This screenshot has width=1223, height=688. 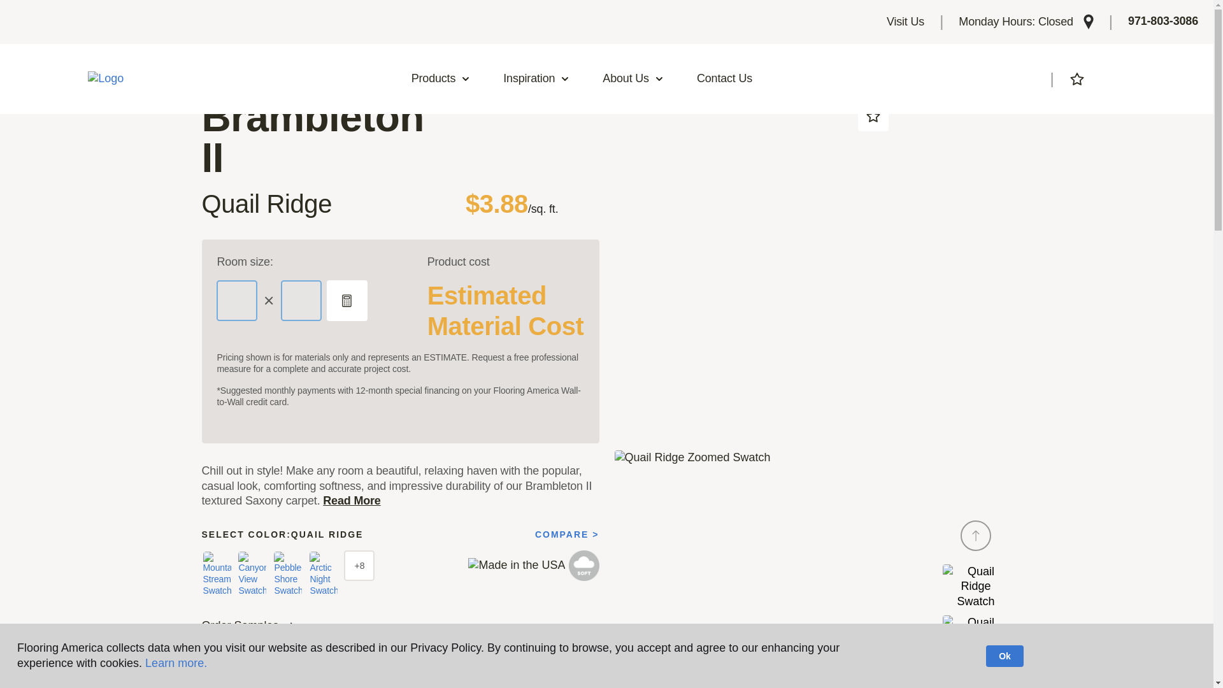 I want to click on 971-803-3086, so click(x=1163, y=22).